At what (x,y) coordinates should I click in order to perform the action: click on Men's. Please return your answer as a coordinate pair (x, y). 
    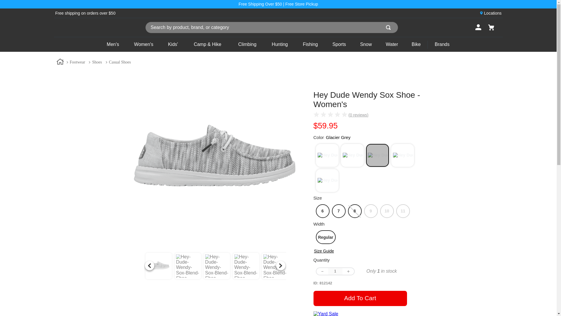
    Looking at the image, I should click on (113, 44).